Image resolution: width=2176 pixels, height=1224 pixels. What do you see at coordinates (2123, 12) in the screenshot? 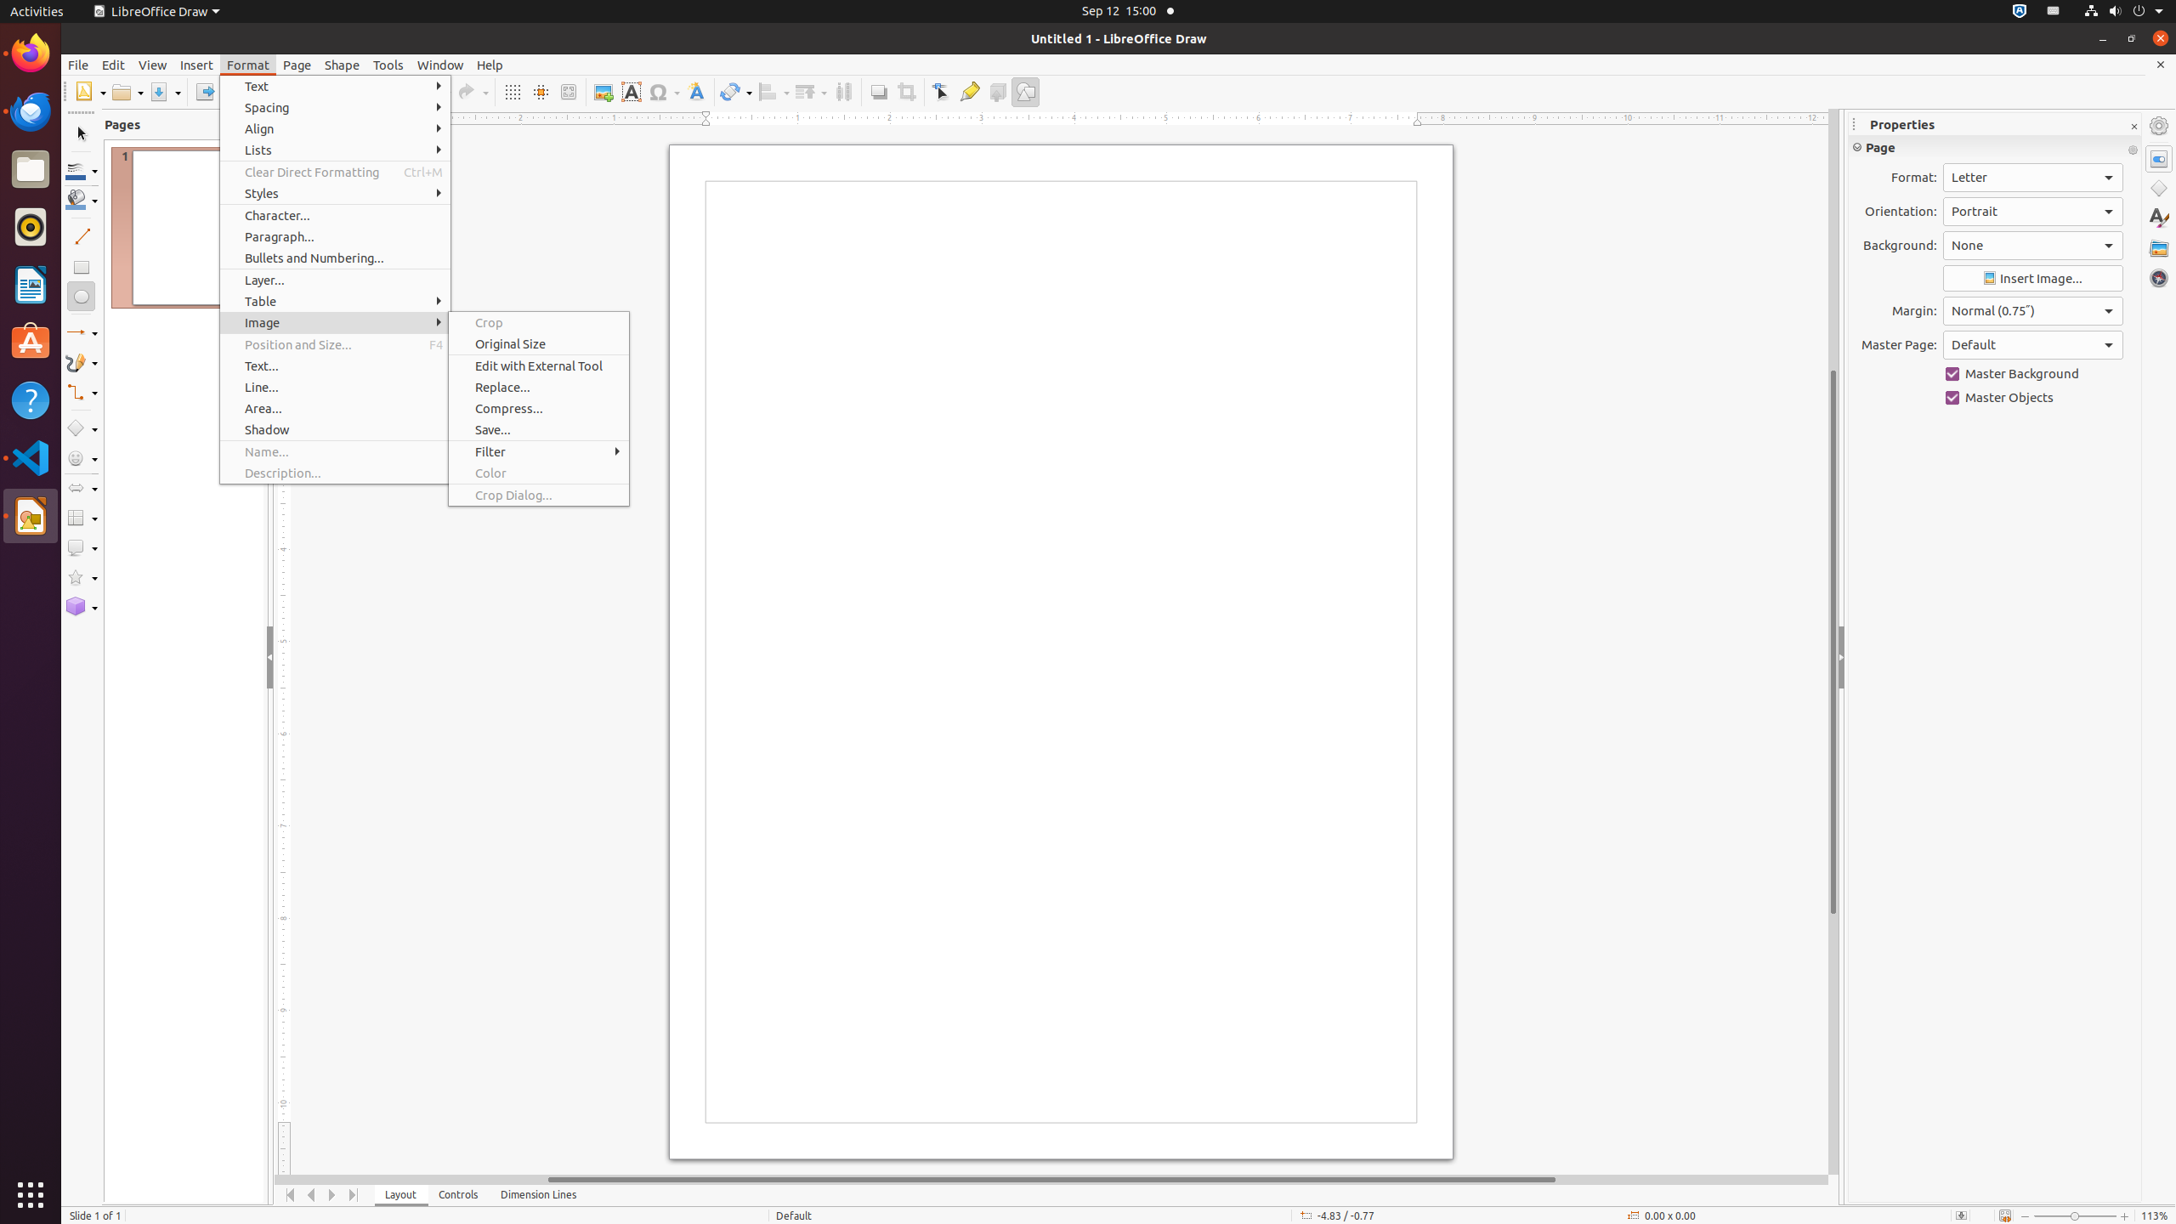
I see `System` at bounding box center [2123, 12].